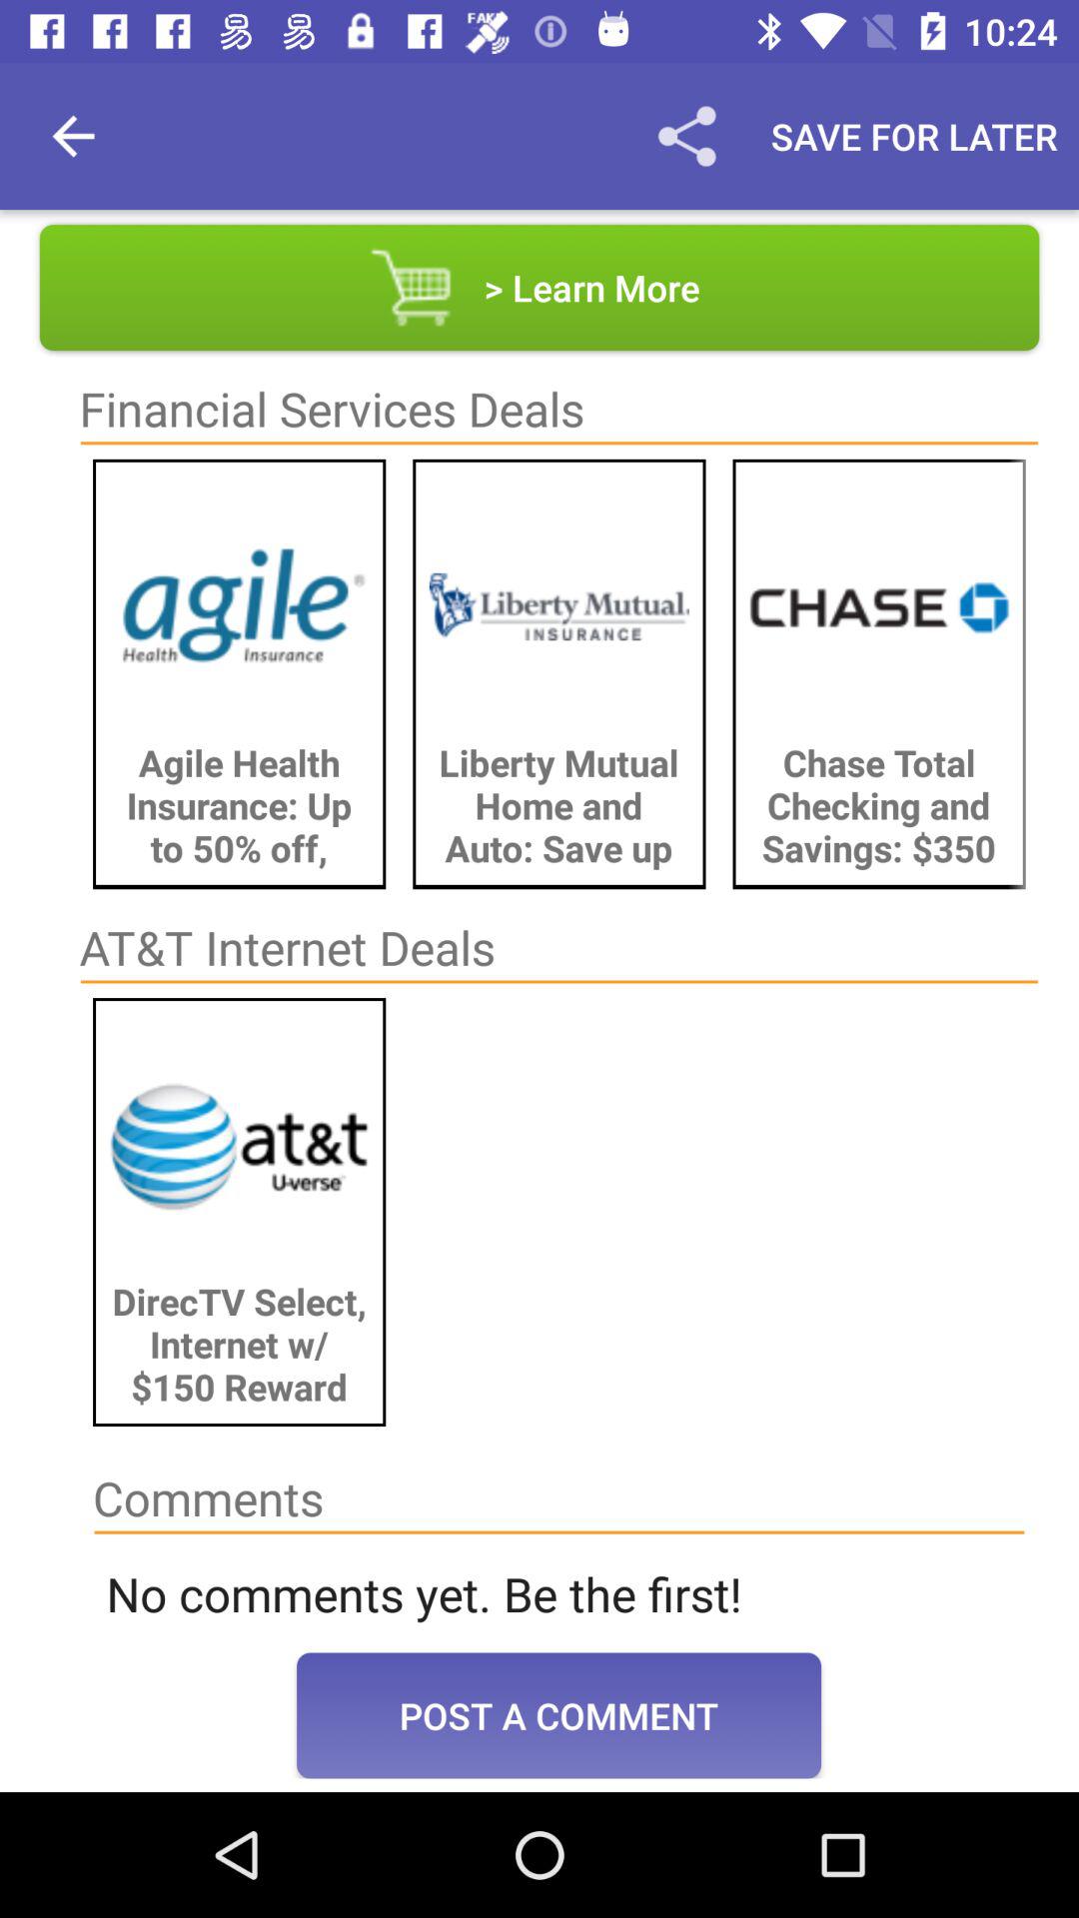 Image resolution: width=1079 pixels, height=1918 pixels. Describe the element at coordinates (686, 136) in the screenshot. I see `select the icon above the > learn more` at that location.